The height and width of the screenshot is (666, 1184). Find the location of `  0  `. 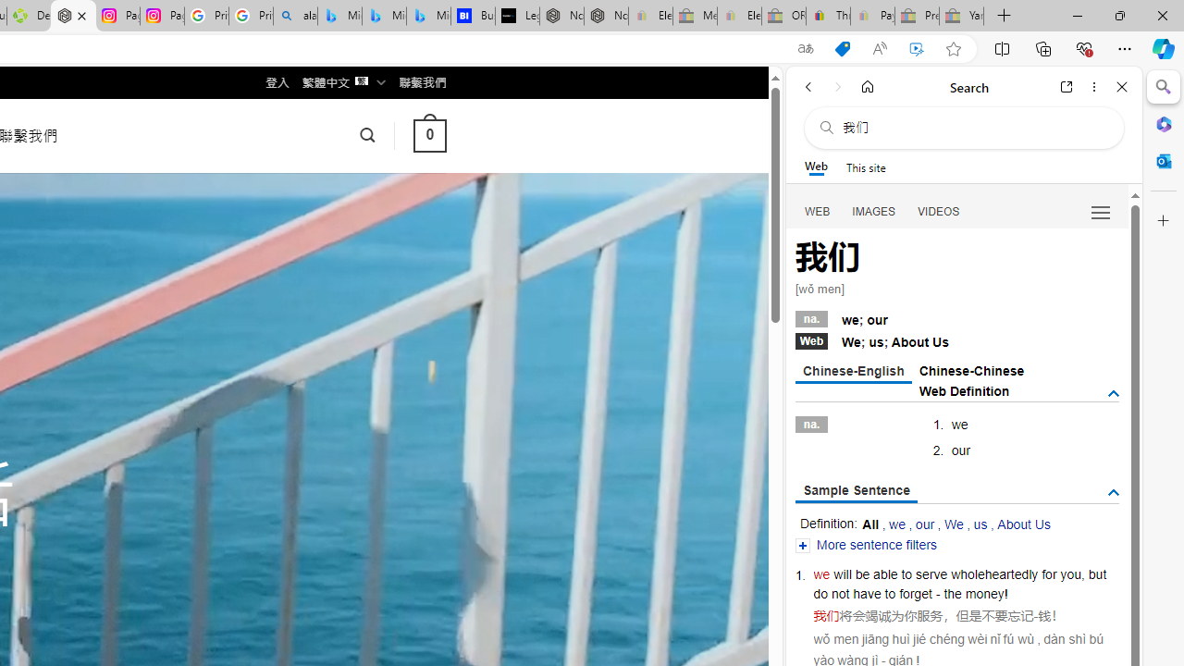

  0   is located at coordinates (429, 135).